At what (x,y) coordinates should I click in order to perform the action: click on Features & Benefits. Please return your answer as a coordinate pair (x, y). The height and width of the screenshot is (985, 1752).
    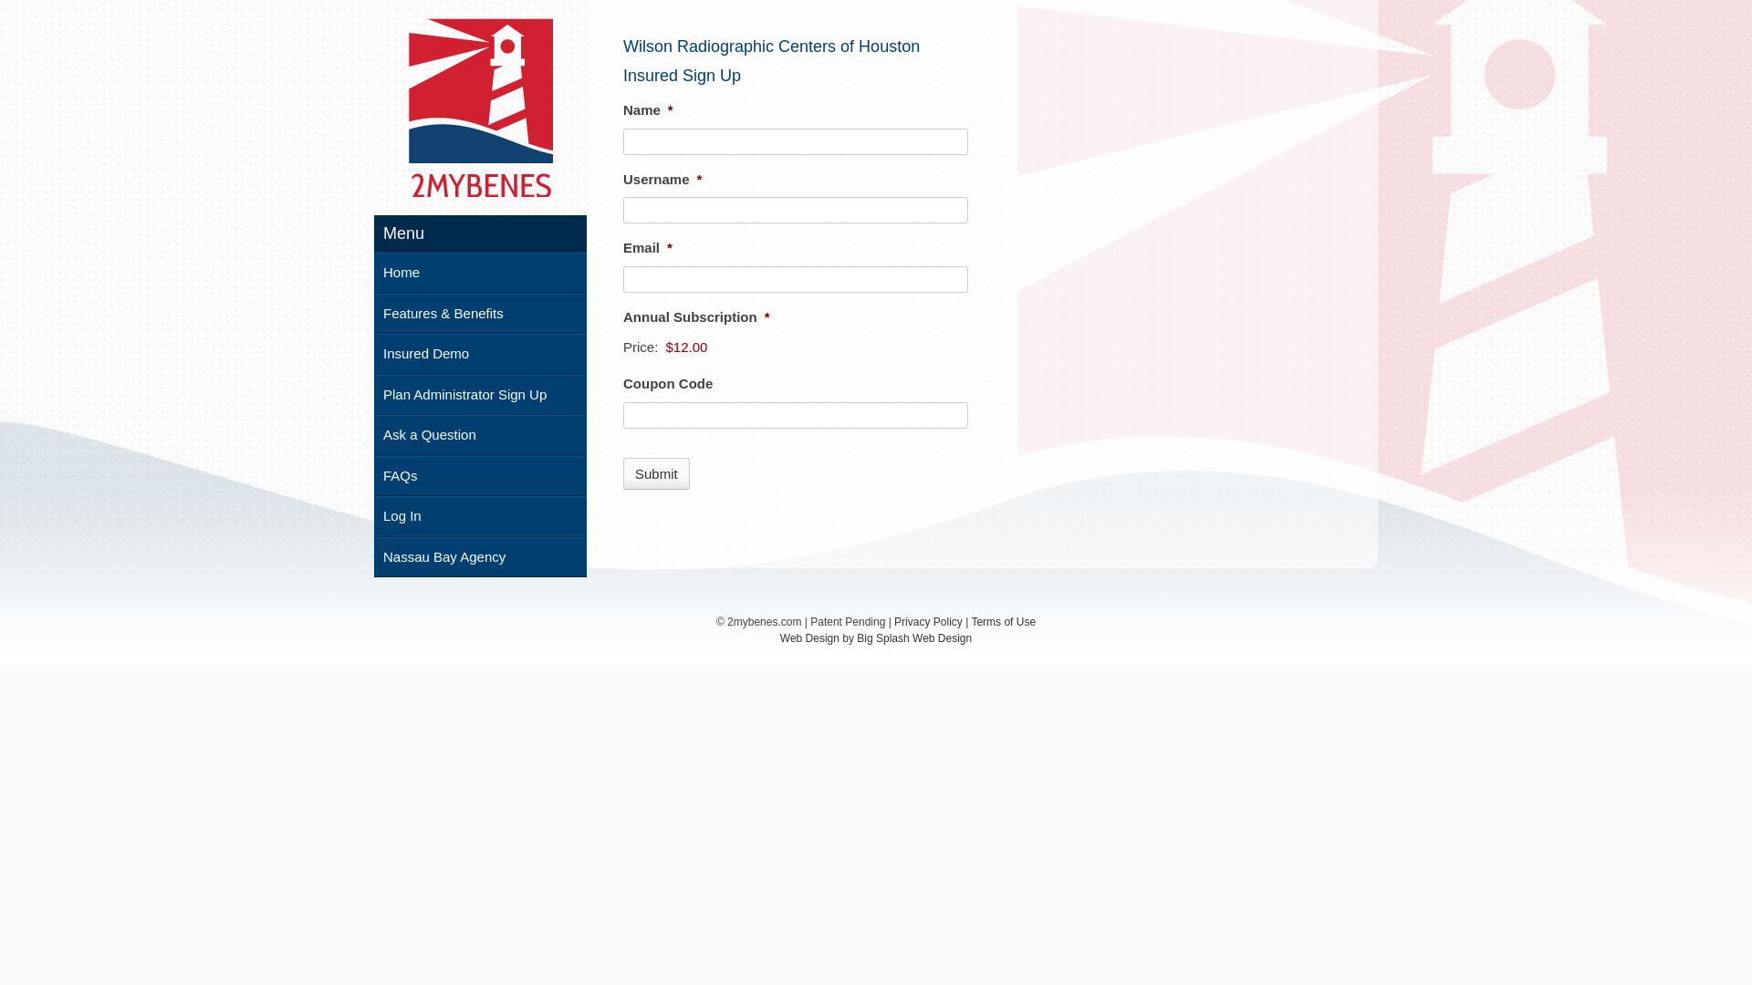
    Looking at the image, I should click on (480, 314).